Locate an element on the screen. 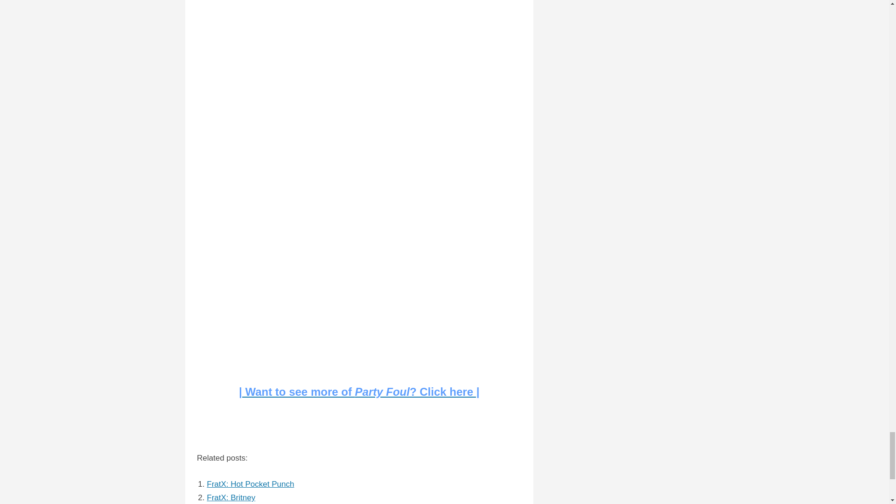  FratX: Britney is located at coordinates (231, 497).